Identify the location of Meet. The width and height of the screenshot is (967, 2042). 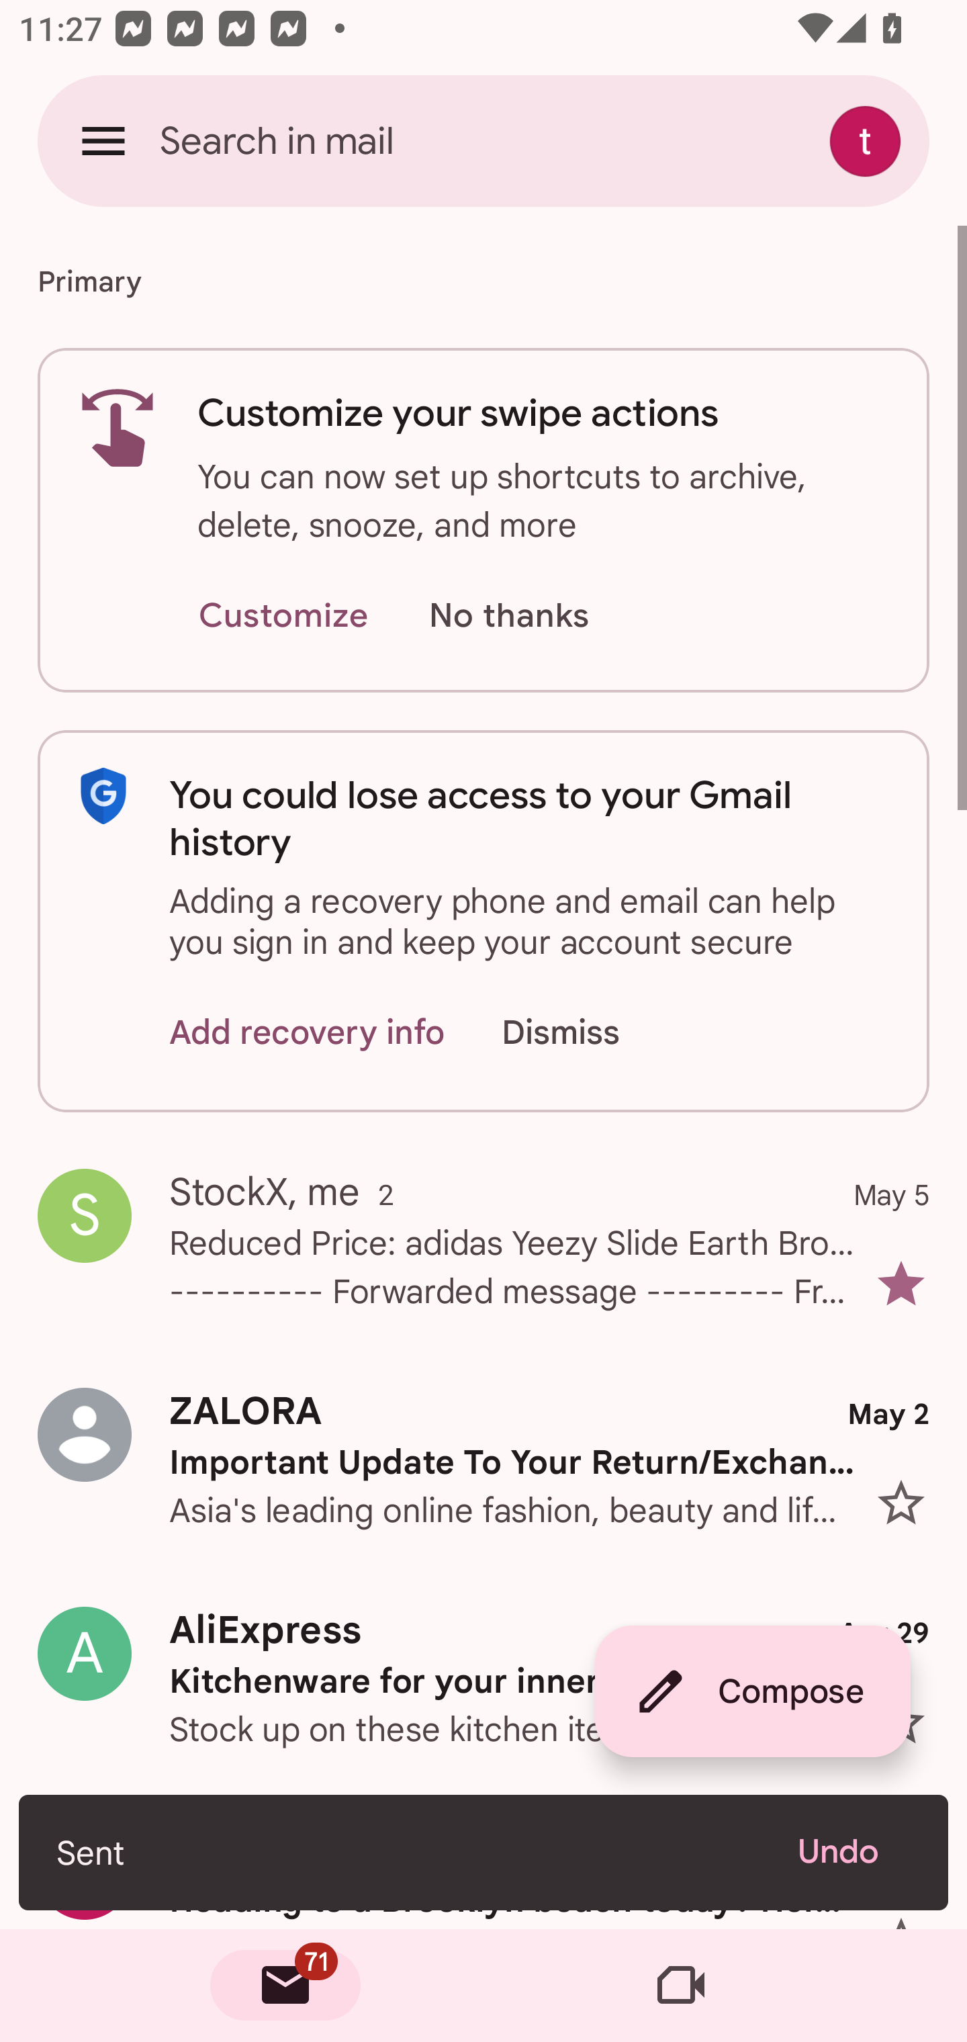
(681, 1986).